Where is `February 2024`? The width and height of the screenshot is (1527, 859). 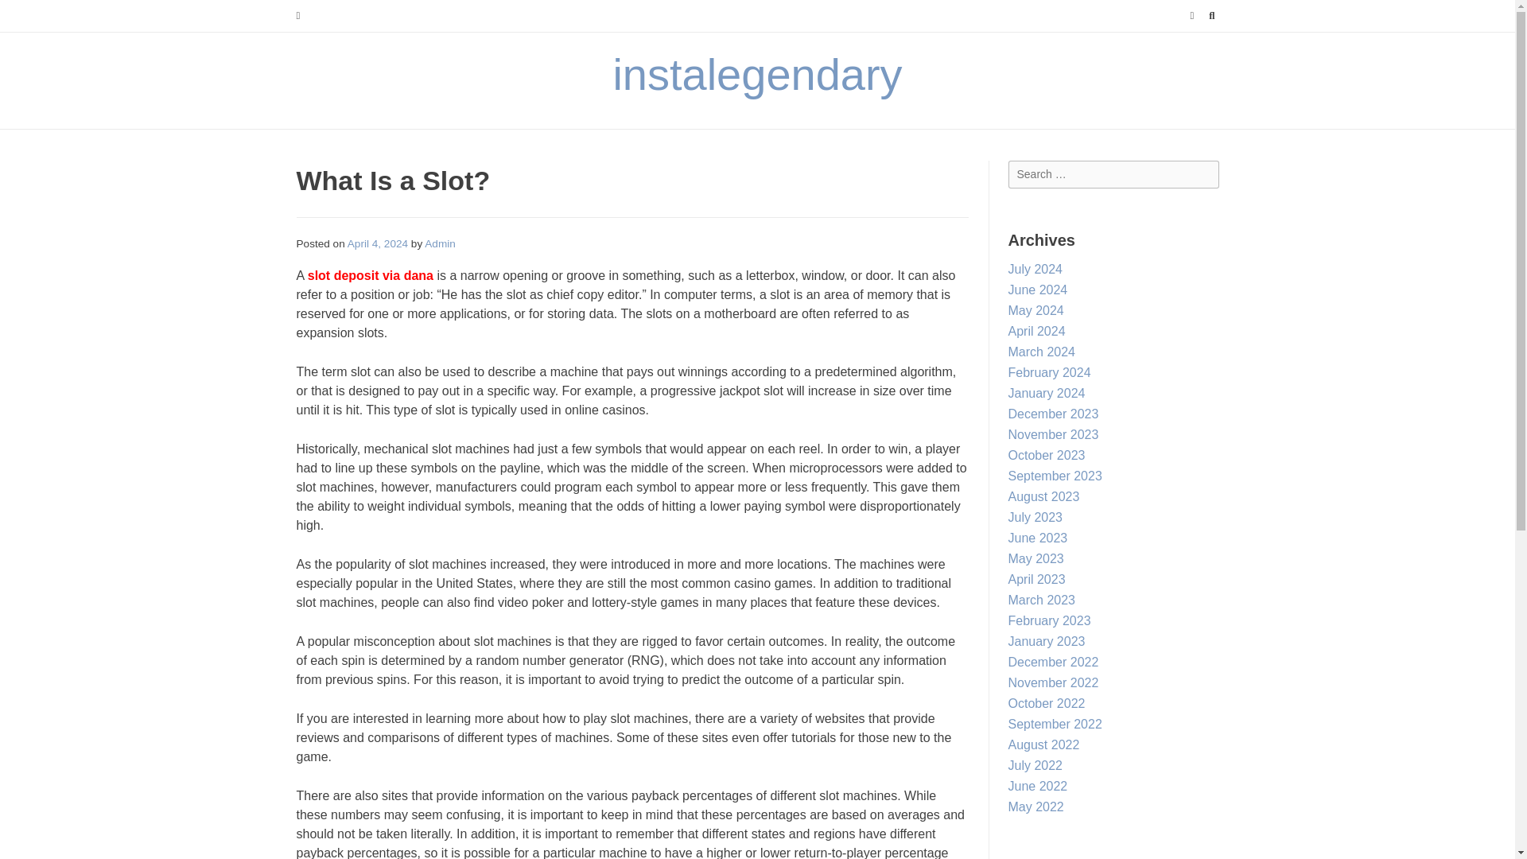
February 2024 is located at coordinates (1050, 372).